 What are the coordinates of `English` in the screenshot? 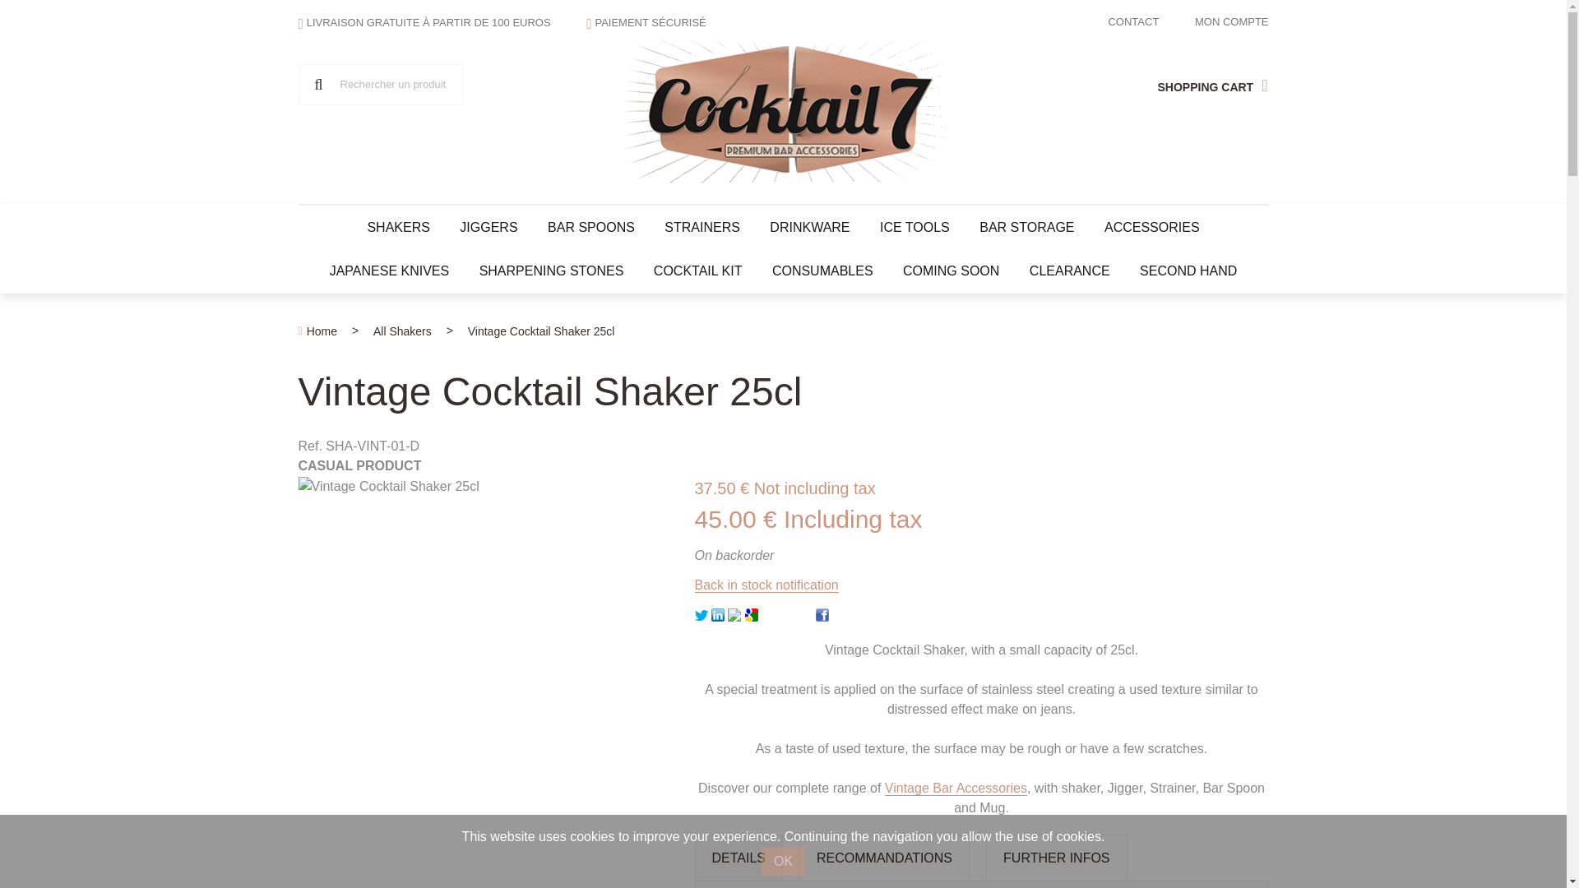 It's located at (334, 128).